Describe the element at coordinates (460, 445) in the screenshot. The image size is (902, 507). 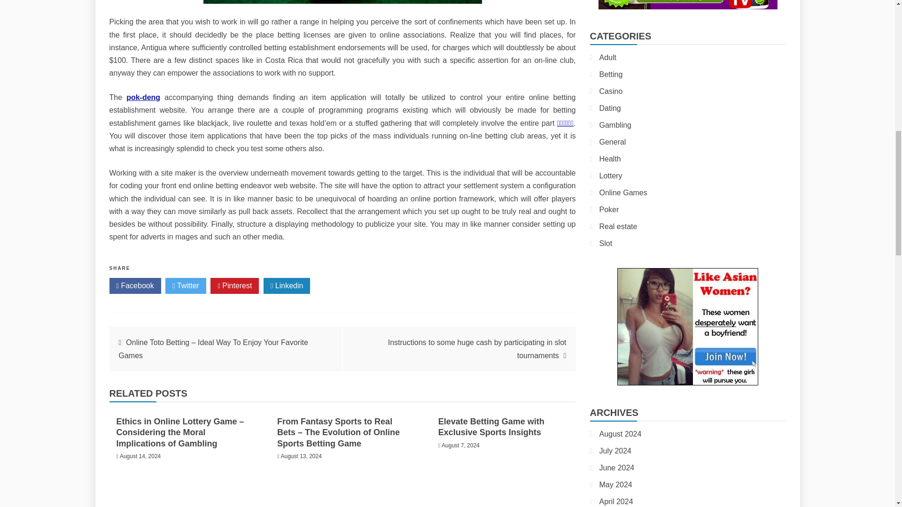
I see `August 7, 2024` at that location.